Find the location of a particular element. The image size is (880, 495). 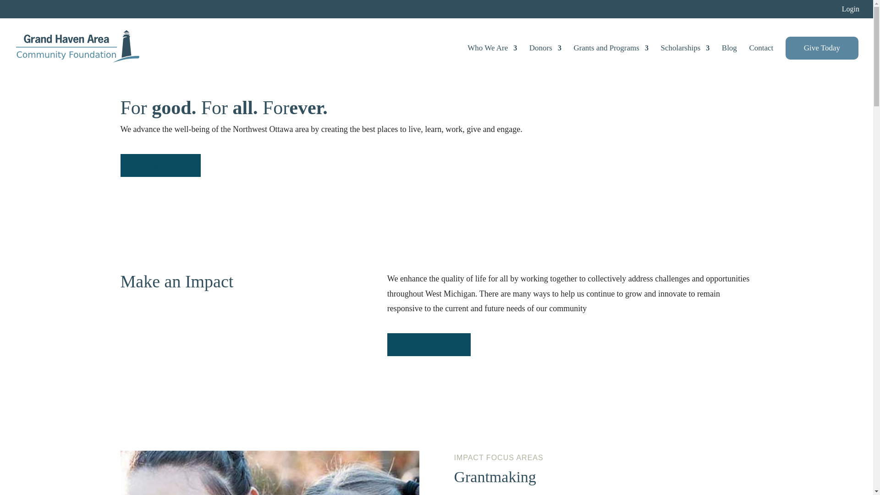

Grants and Programs is located at coordinates (611, 62).